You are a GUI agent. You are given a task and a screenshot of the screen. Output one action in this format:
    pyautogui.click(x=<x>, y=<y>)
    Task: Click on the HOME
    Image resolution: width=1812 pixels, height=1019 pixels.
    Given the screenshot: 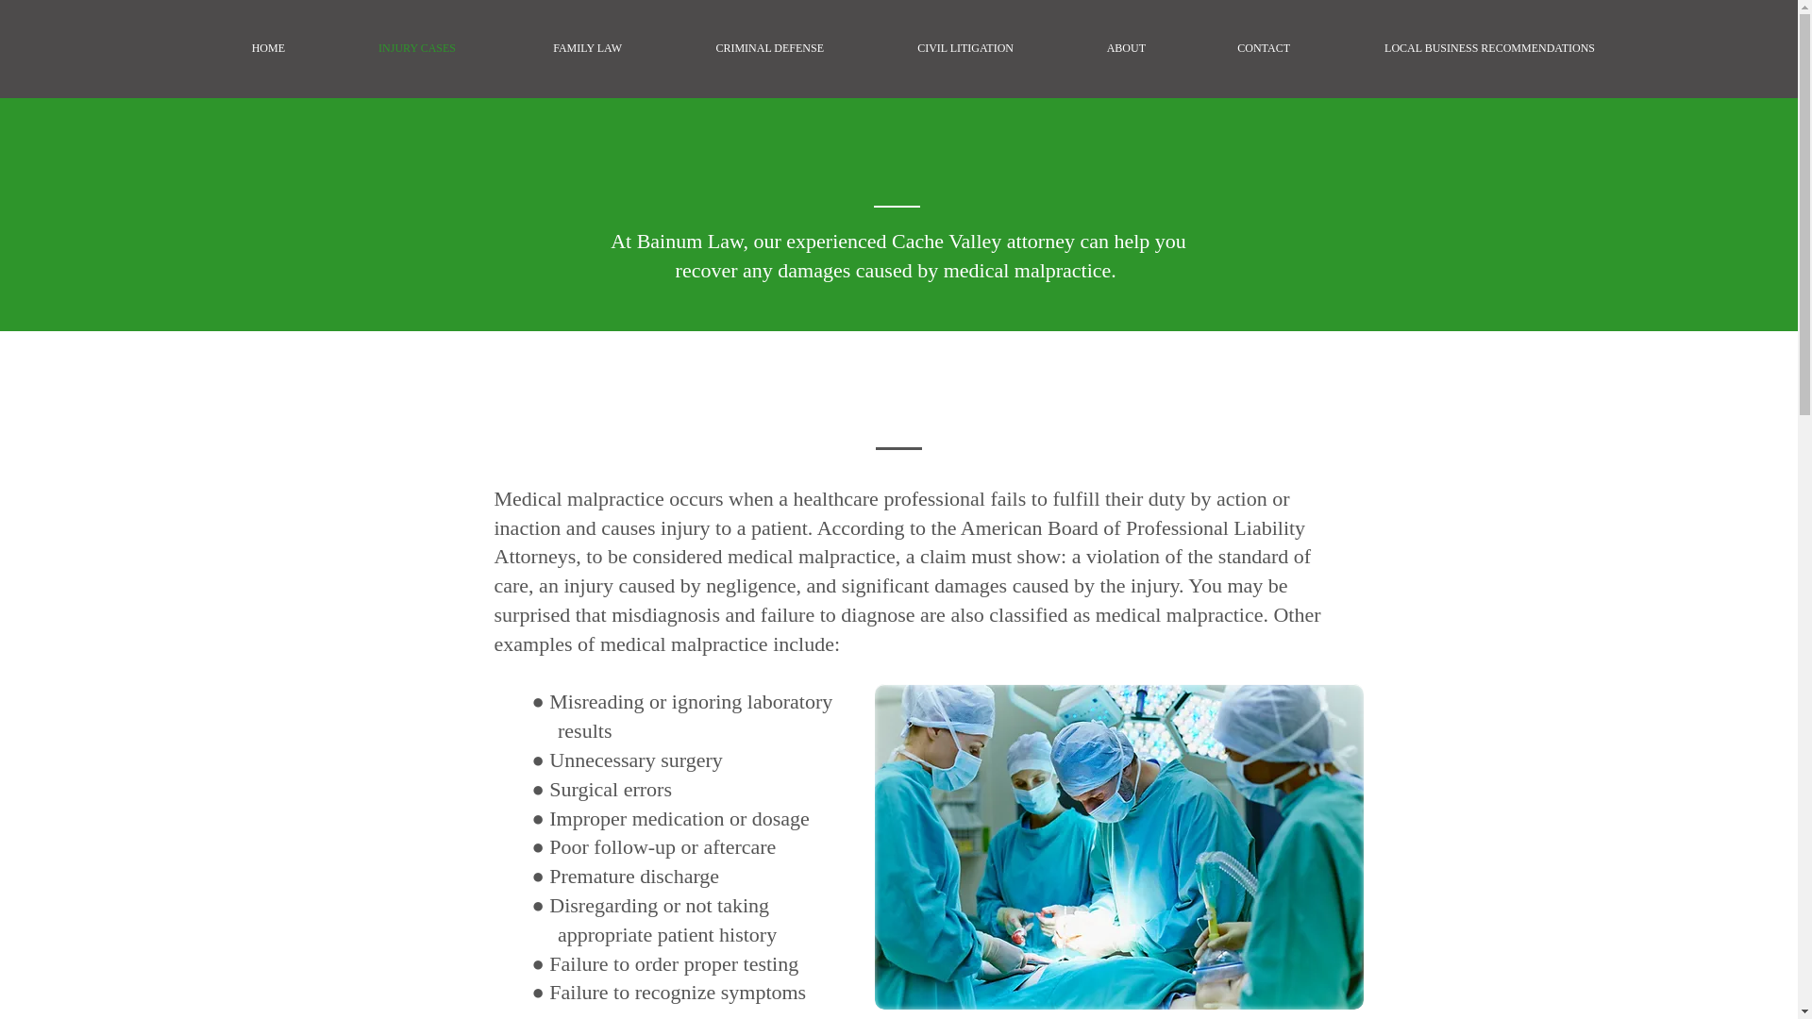 What is the action you would take?
    pyautogui.click(x=243, y=49)
    